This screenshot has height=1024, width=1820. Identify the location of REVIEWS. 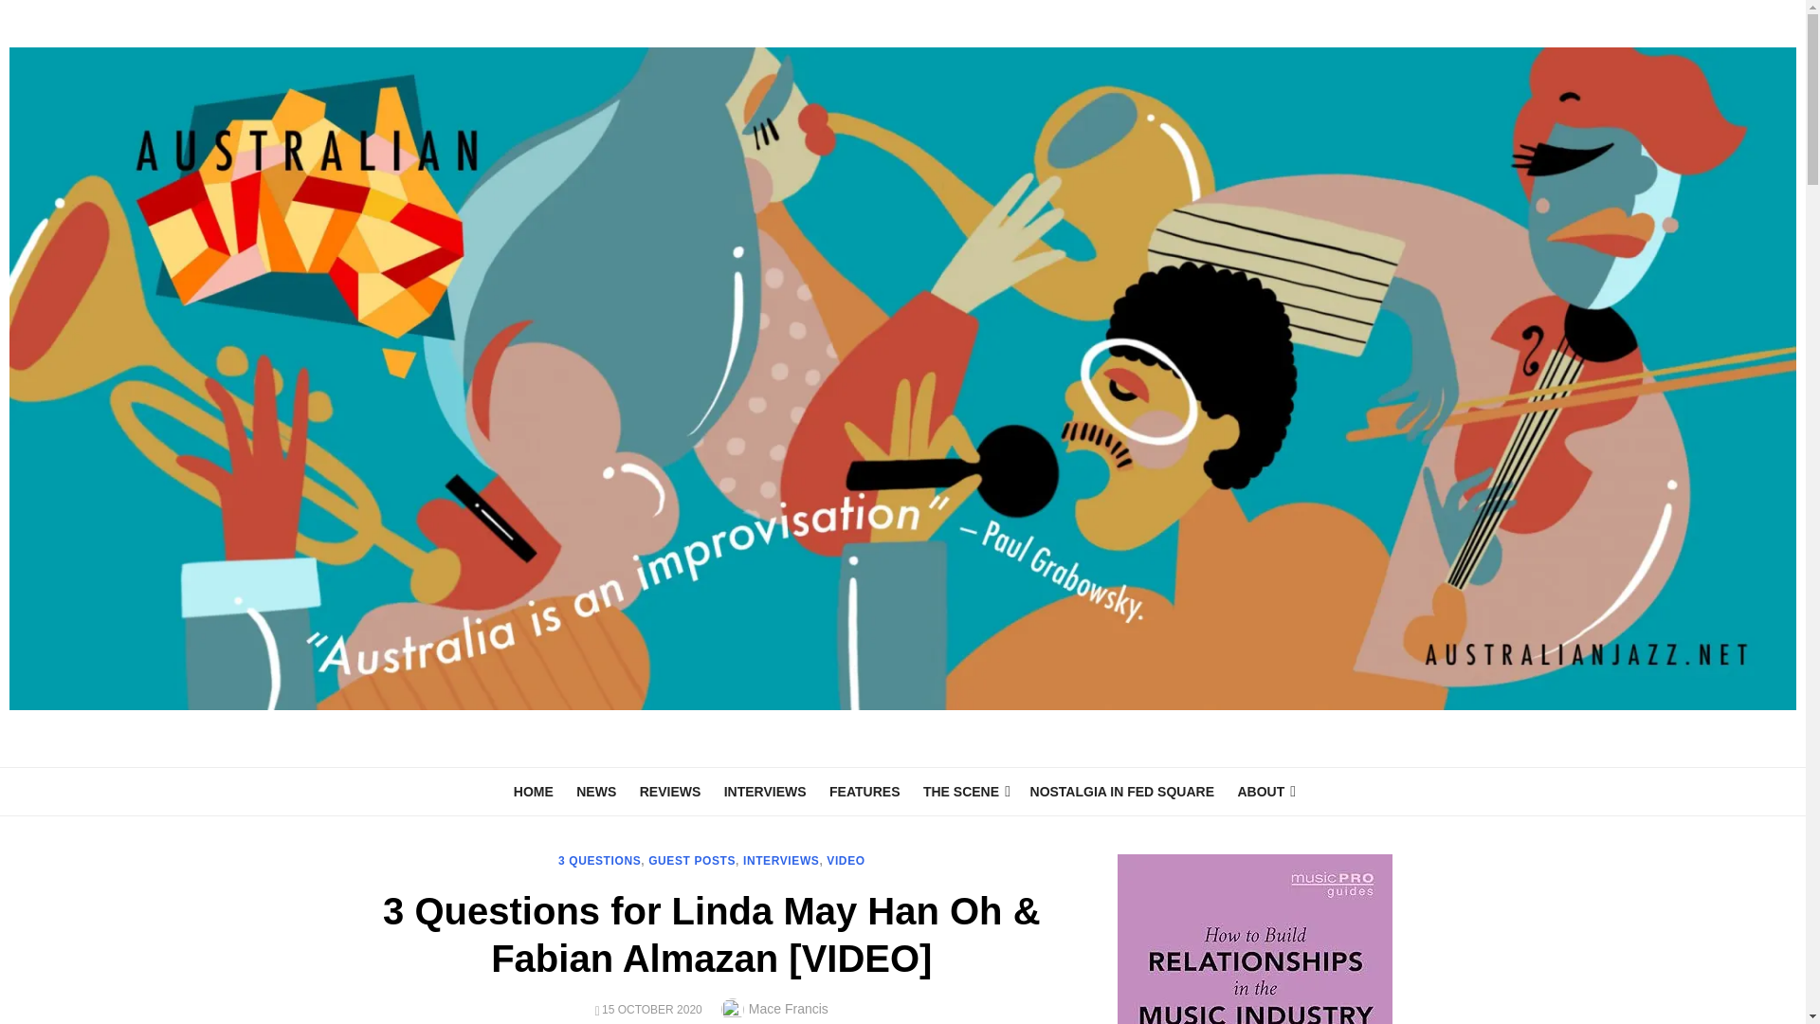
(670, 792).